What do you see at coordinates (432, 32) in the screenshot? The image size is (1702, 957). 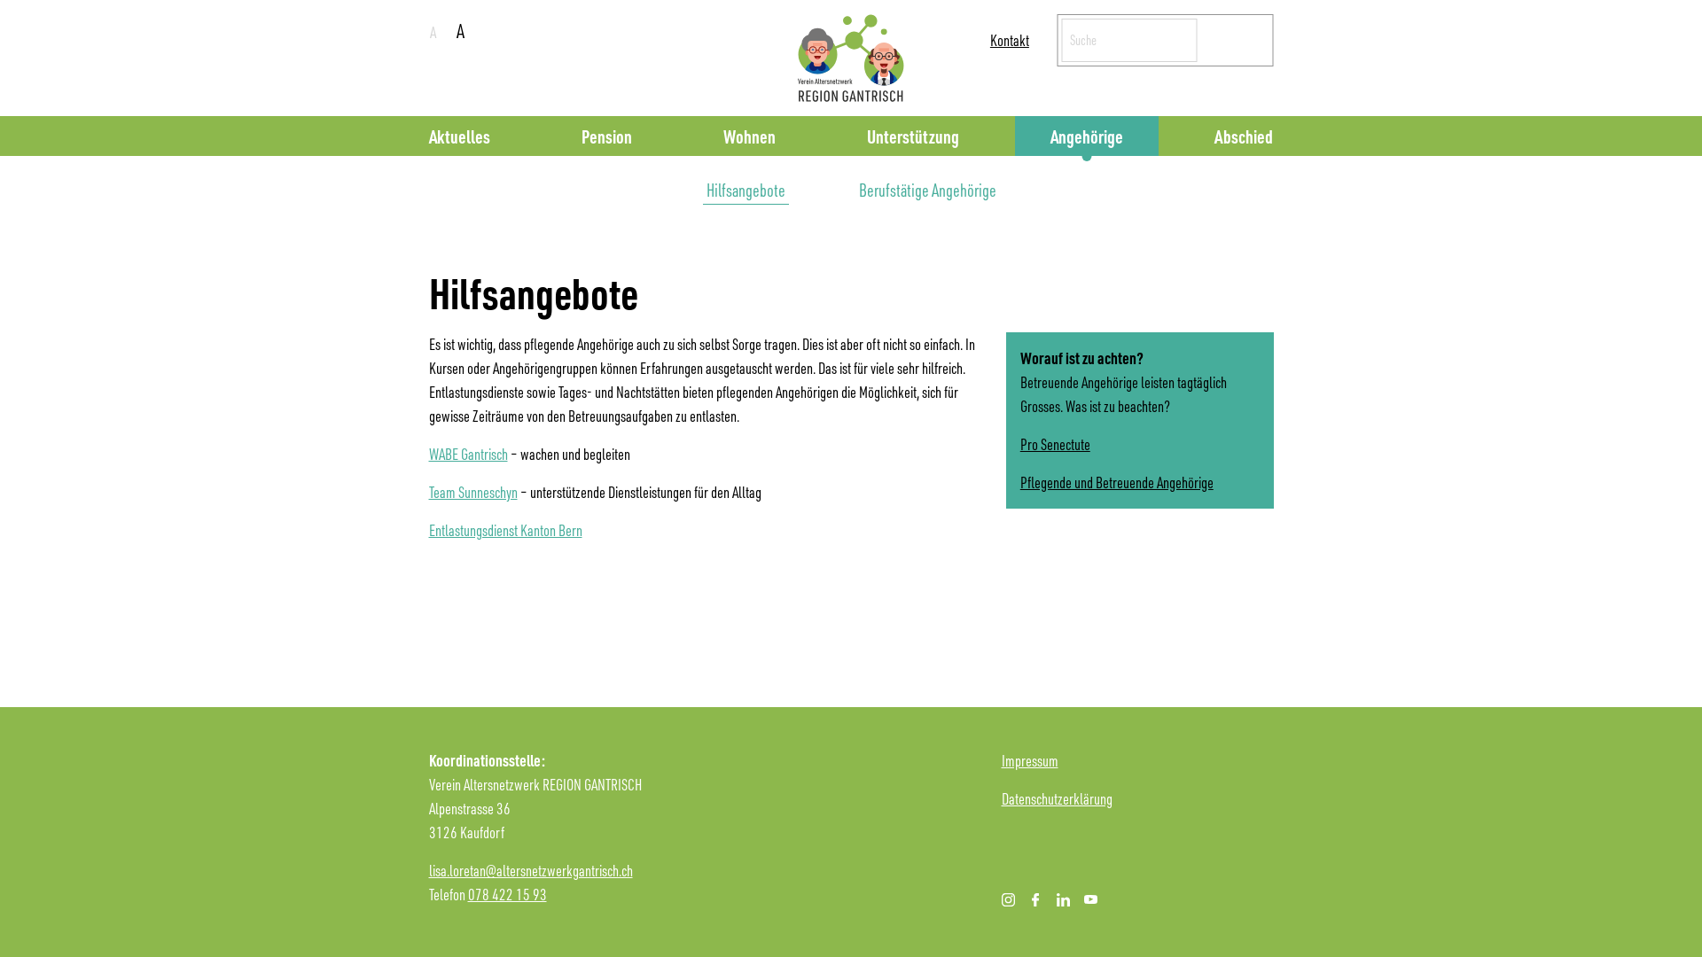 I see `A` at bounding box center [432, 32].